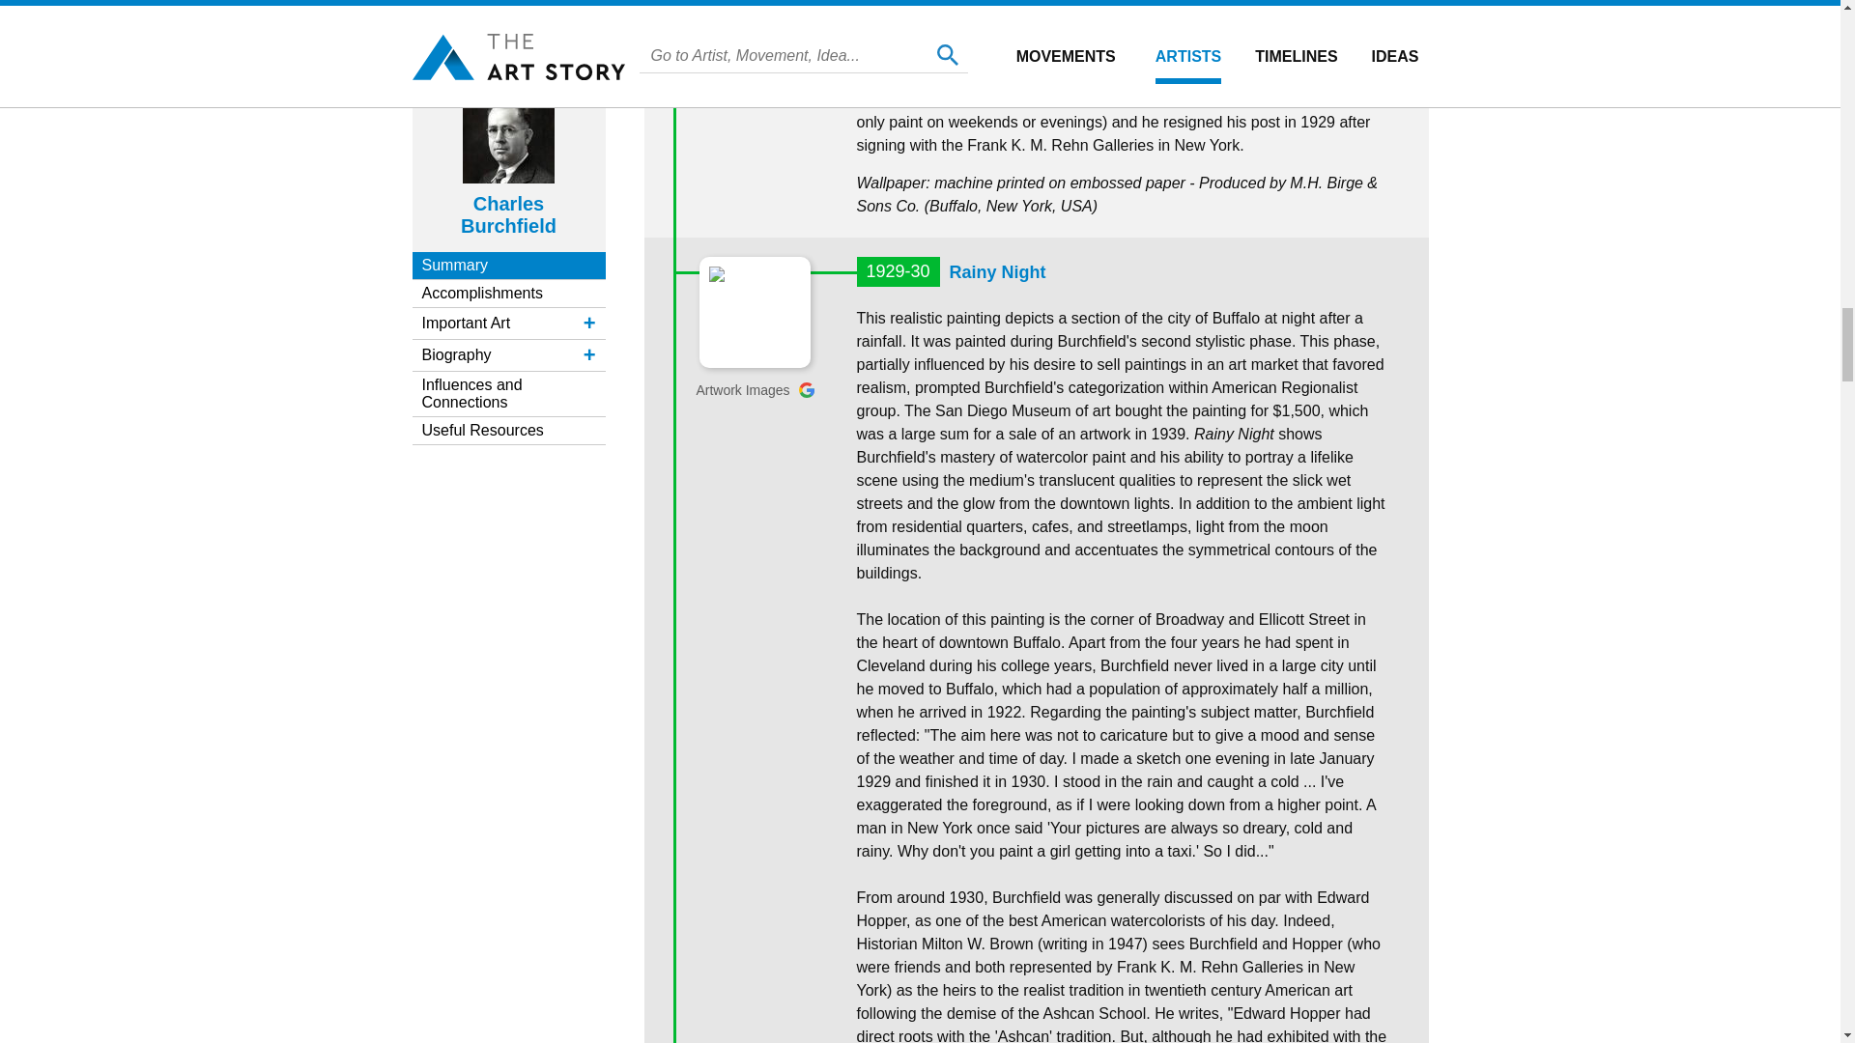 This screenshot has width=1855, height=1043. What do you see at coordinates (755, 390) in the screenshot?
I see `Artwork Images` at bounding box center [755, 390].